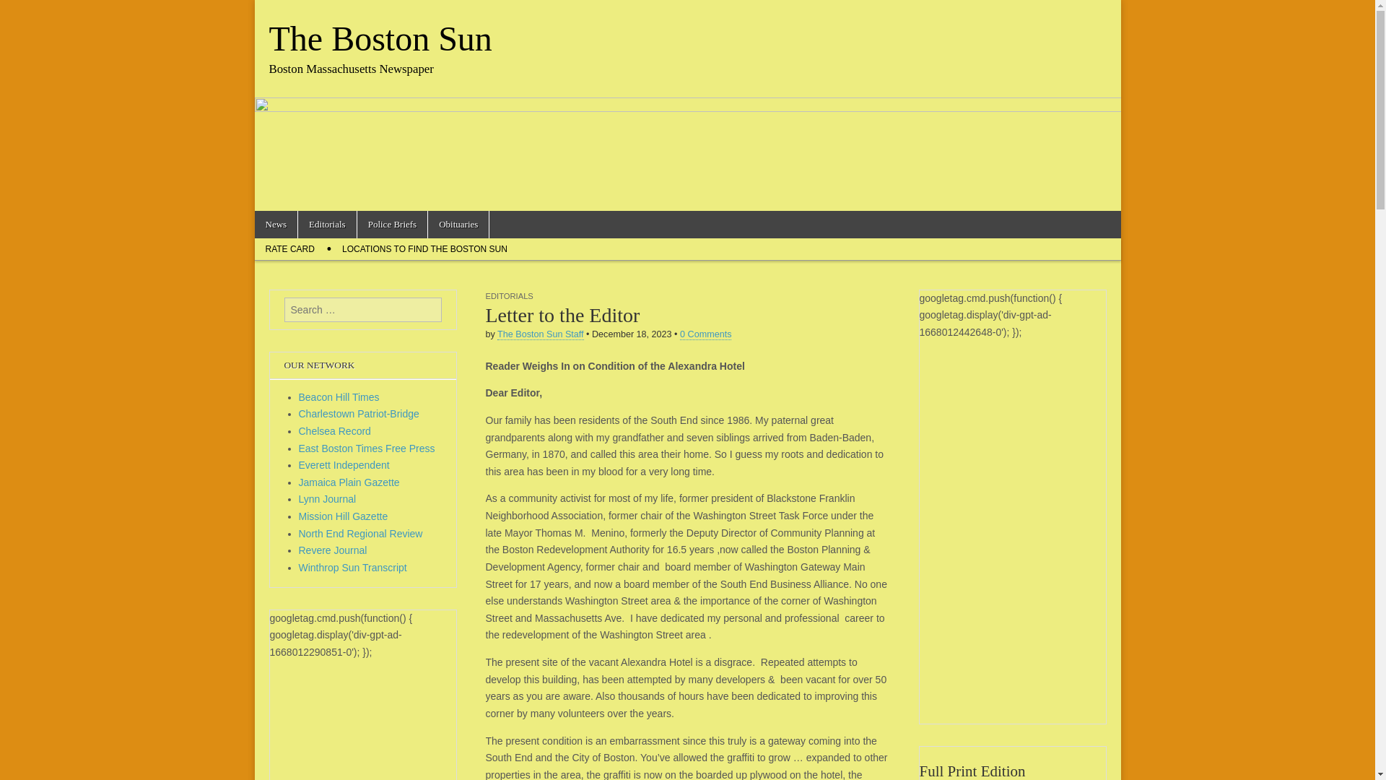 The image size is (1386, 780). What do you see at coordinates (540, 334) in the screenshot?
I see `Posts by The Boston Sun Staff` at bounding box center [540, 334].